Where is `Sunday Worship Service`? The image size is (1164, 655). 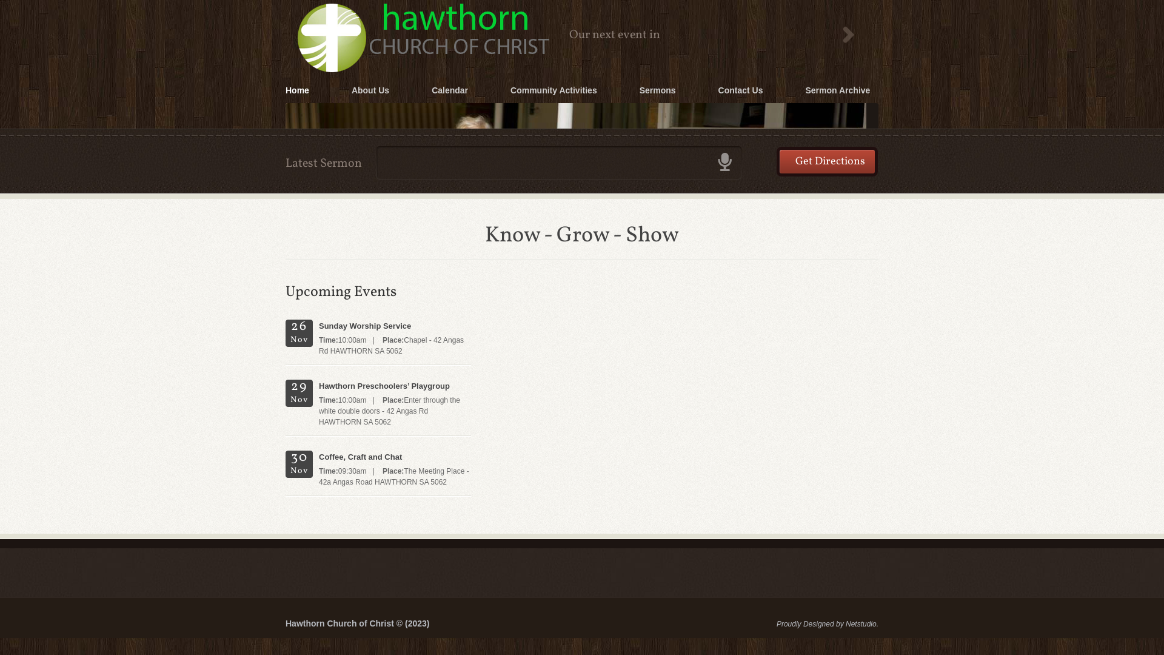 Sunday Worship Service is located at coordinates (395, 326).